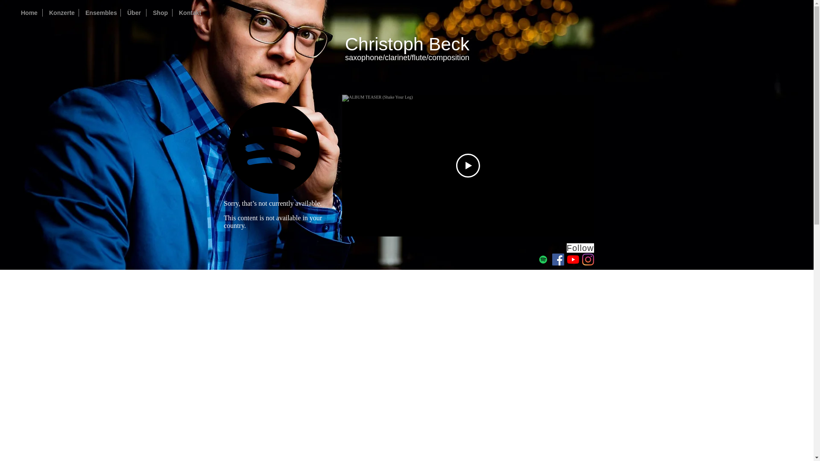 This screenshot has height=461, width=820. What do you see at coordinates (100, 12) in the screenshot?
I see `Ensembles` at bounding box center [100, 12].